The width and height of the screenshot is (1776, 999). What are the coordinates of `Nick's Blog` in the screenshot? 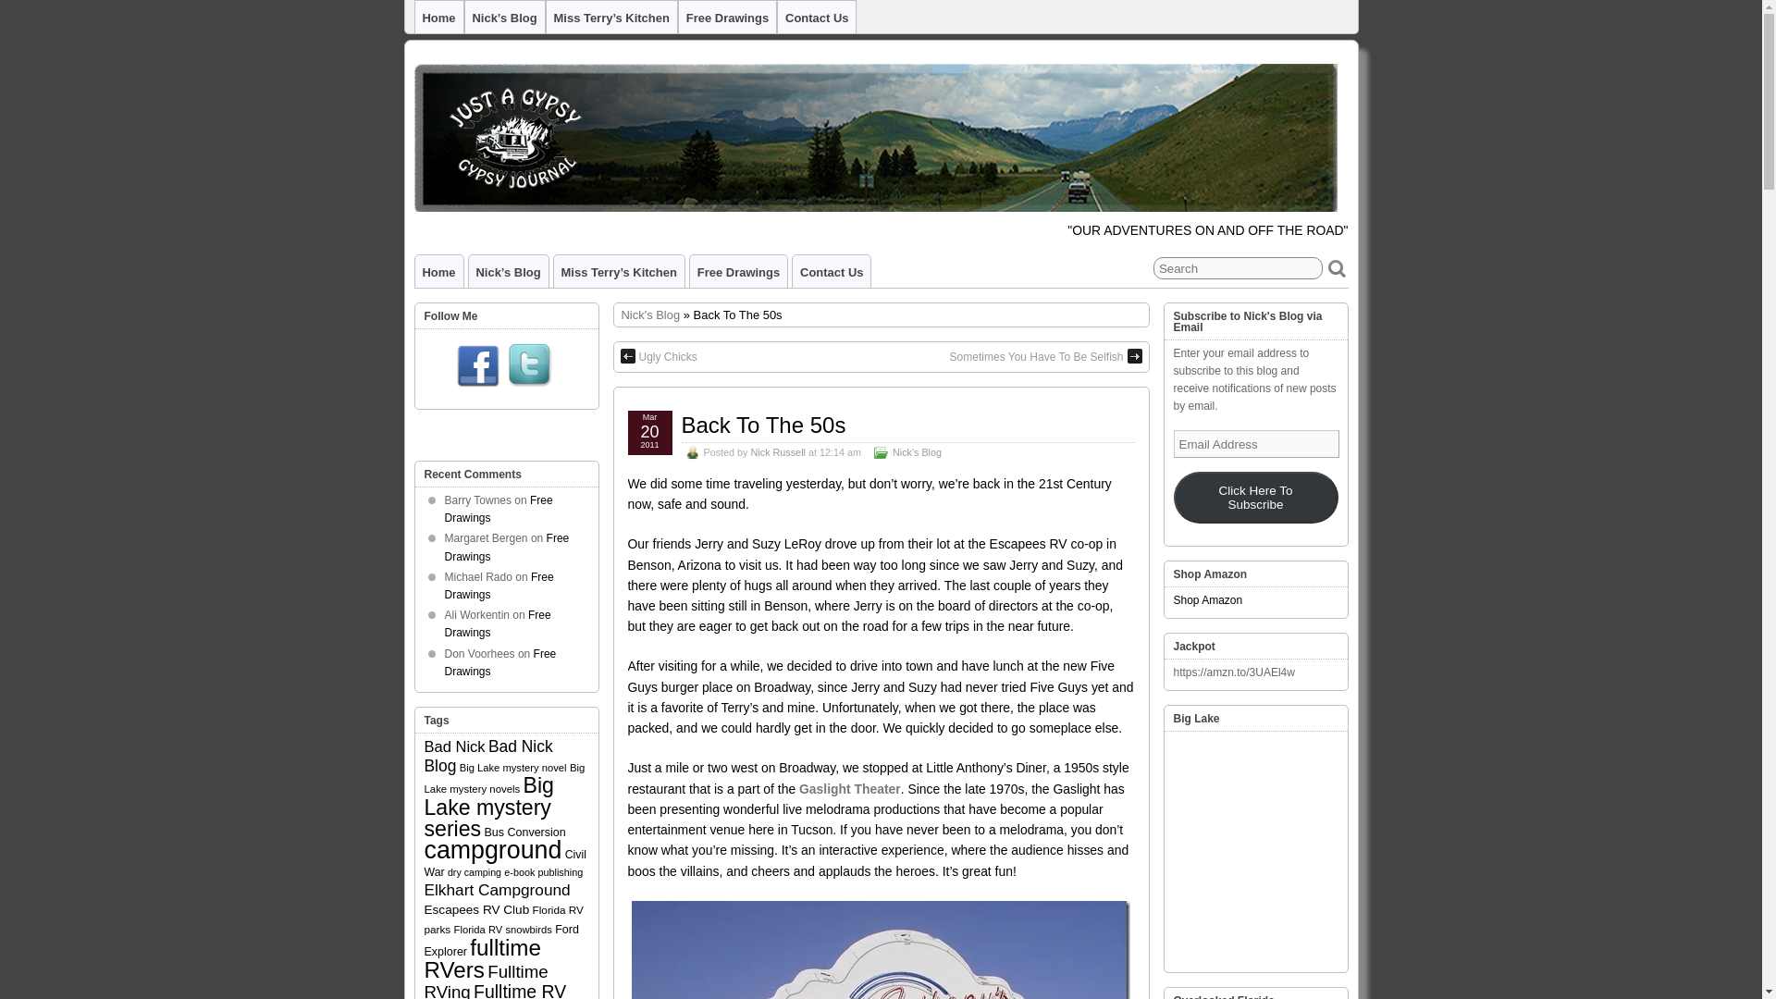 It's located at (917, 451).